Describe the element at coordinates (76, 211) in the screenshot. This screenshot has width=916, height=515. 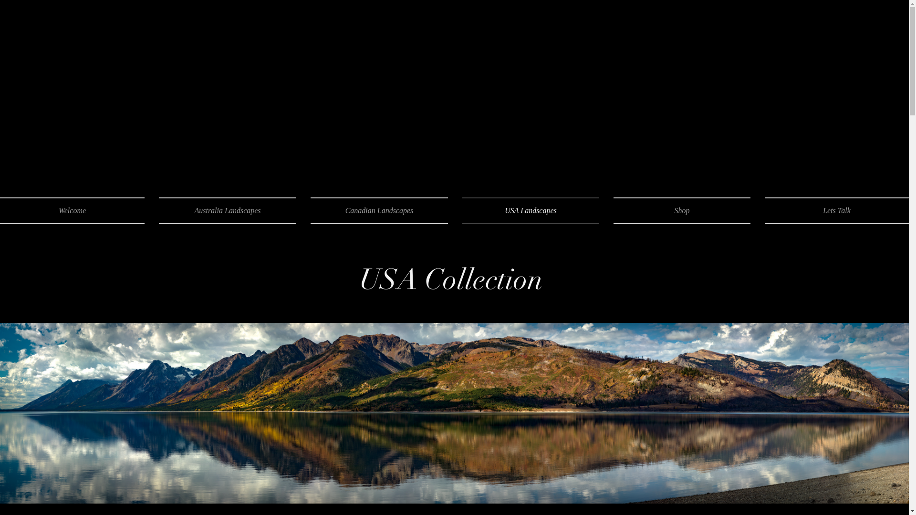
I see `Welcome` at that location.